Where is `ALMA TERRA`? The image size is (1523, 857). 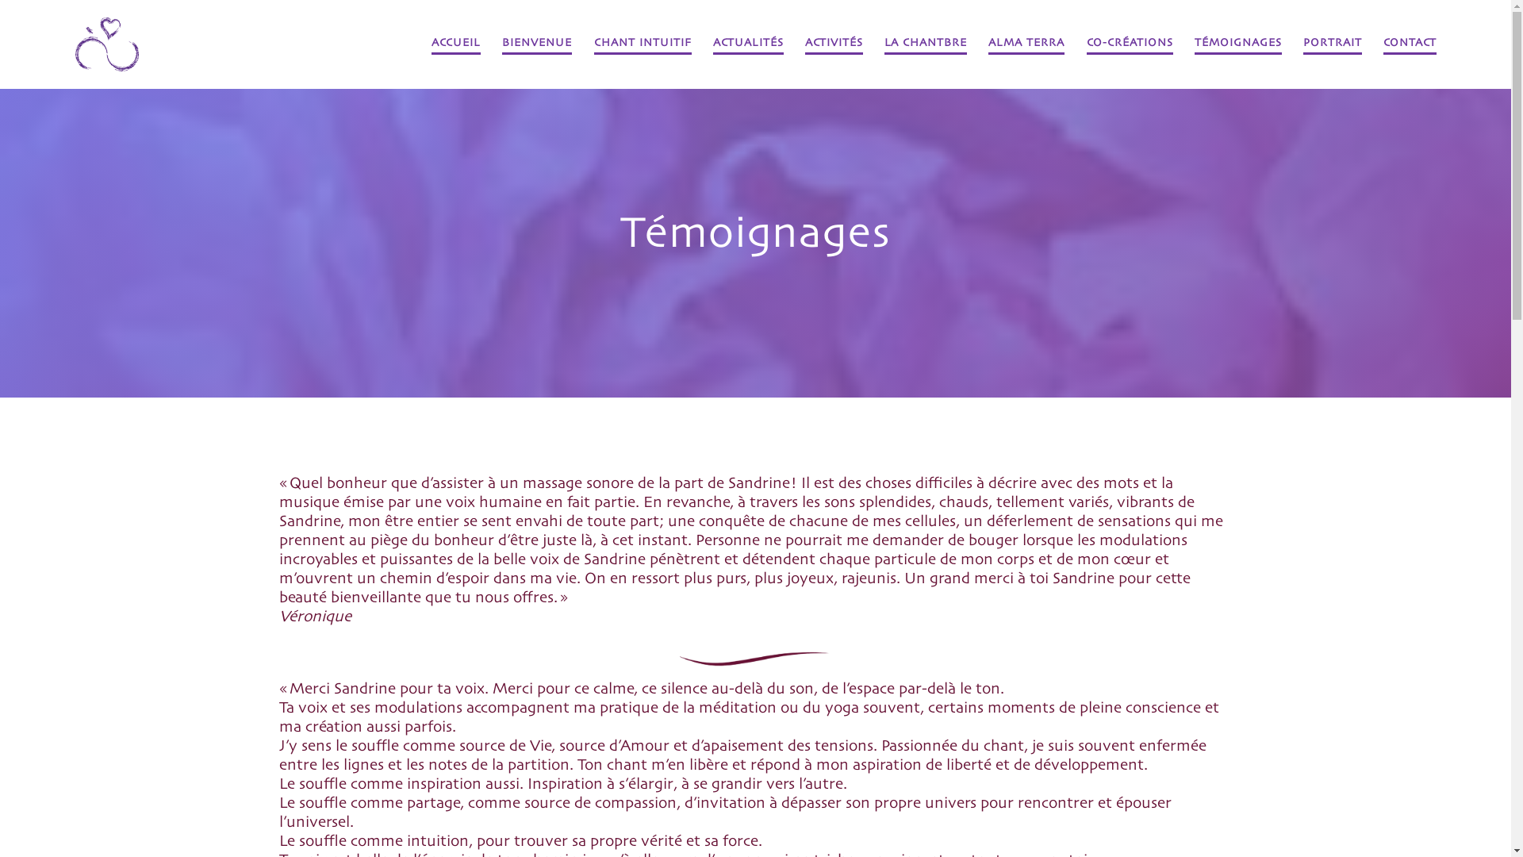 ALMA TERRA is located at coordinates (1026, 44).